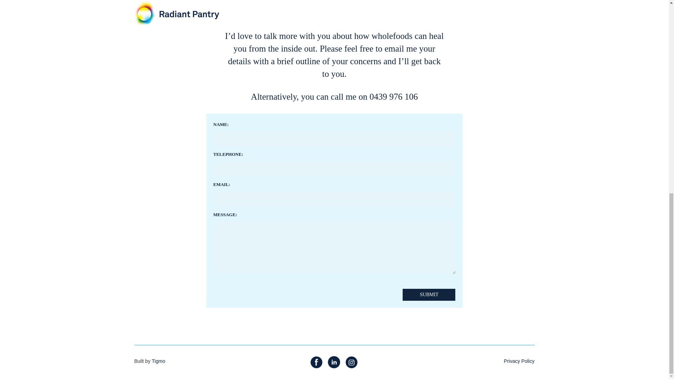 Image resolution: width=674 pixels, height=379 pixels. What do you see at coordinates (158, 361) in the screenshot?
I see `Tigmo` at bounding box center [158, 361].